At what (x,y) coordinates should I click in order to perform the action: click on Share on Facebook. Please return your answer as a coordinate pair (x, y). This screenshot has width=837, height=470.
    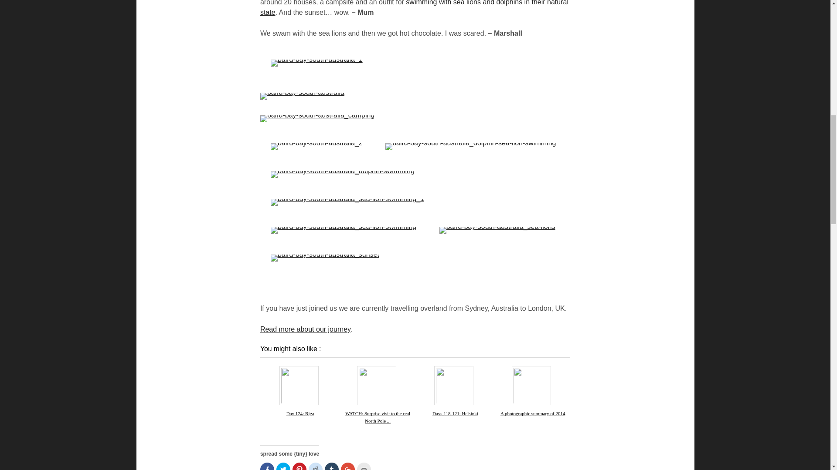
    Looking at the image, I should click on (267, 466).